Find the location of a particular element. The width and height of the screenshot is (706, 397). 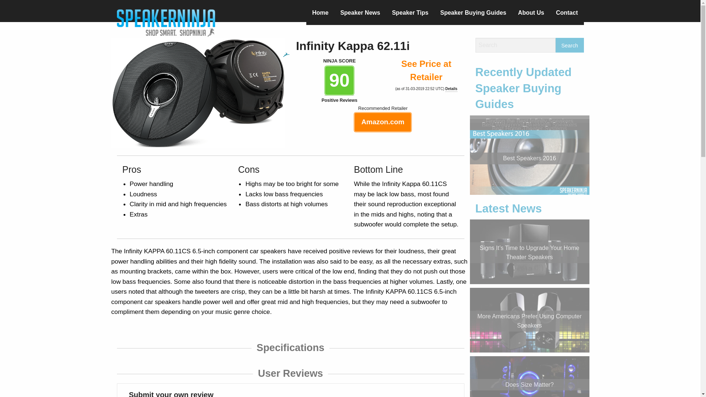

Home is located at coordinates (320, 14).